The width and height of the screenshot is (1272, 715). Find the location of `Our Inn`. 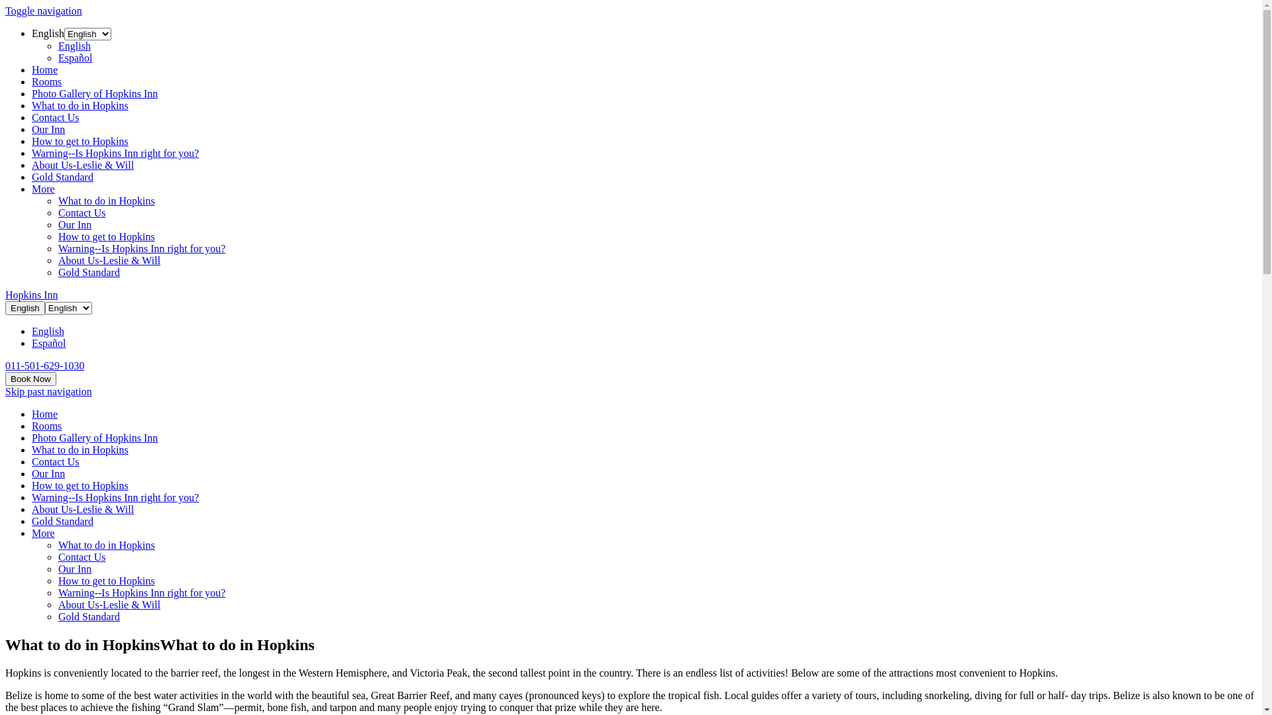

Our Inn is located at coordinates (75, 569).